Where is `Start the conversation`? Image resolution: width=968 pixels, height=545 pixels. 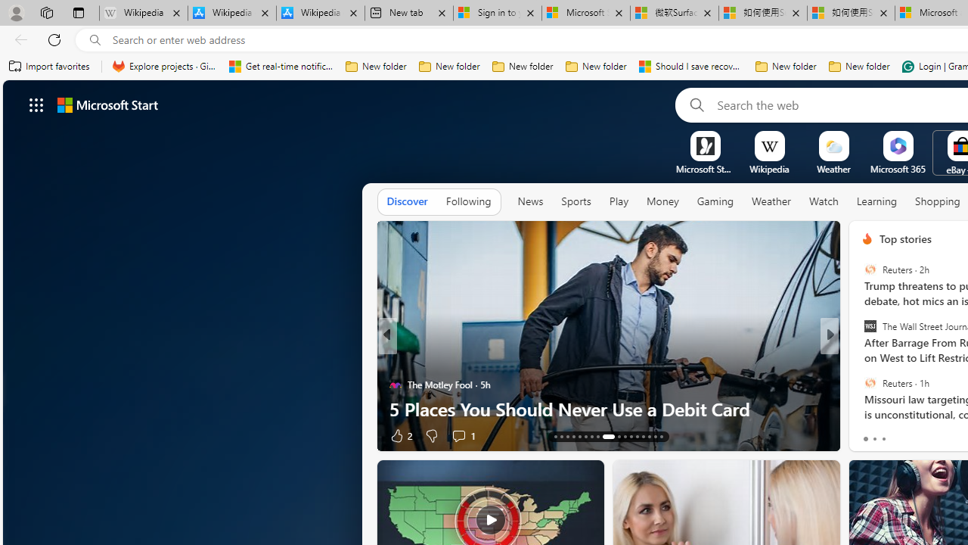 Start the conversation is located at coordinates (924, 434).